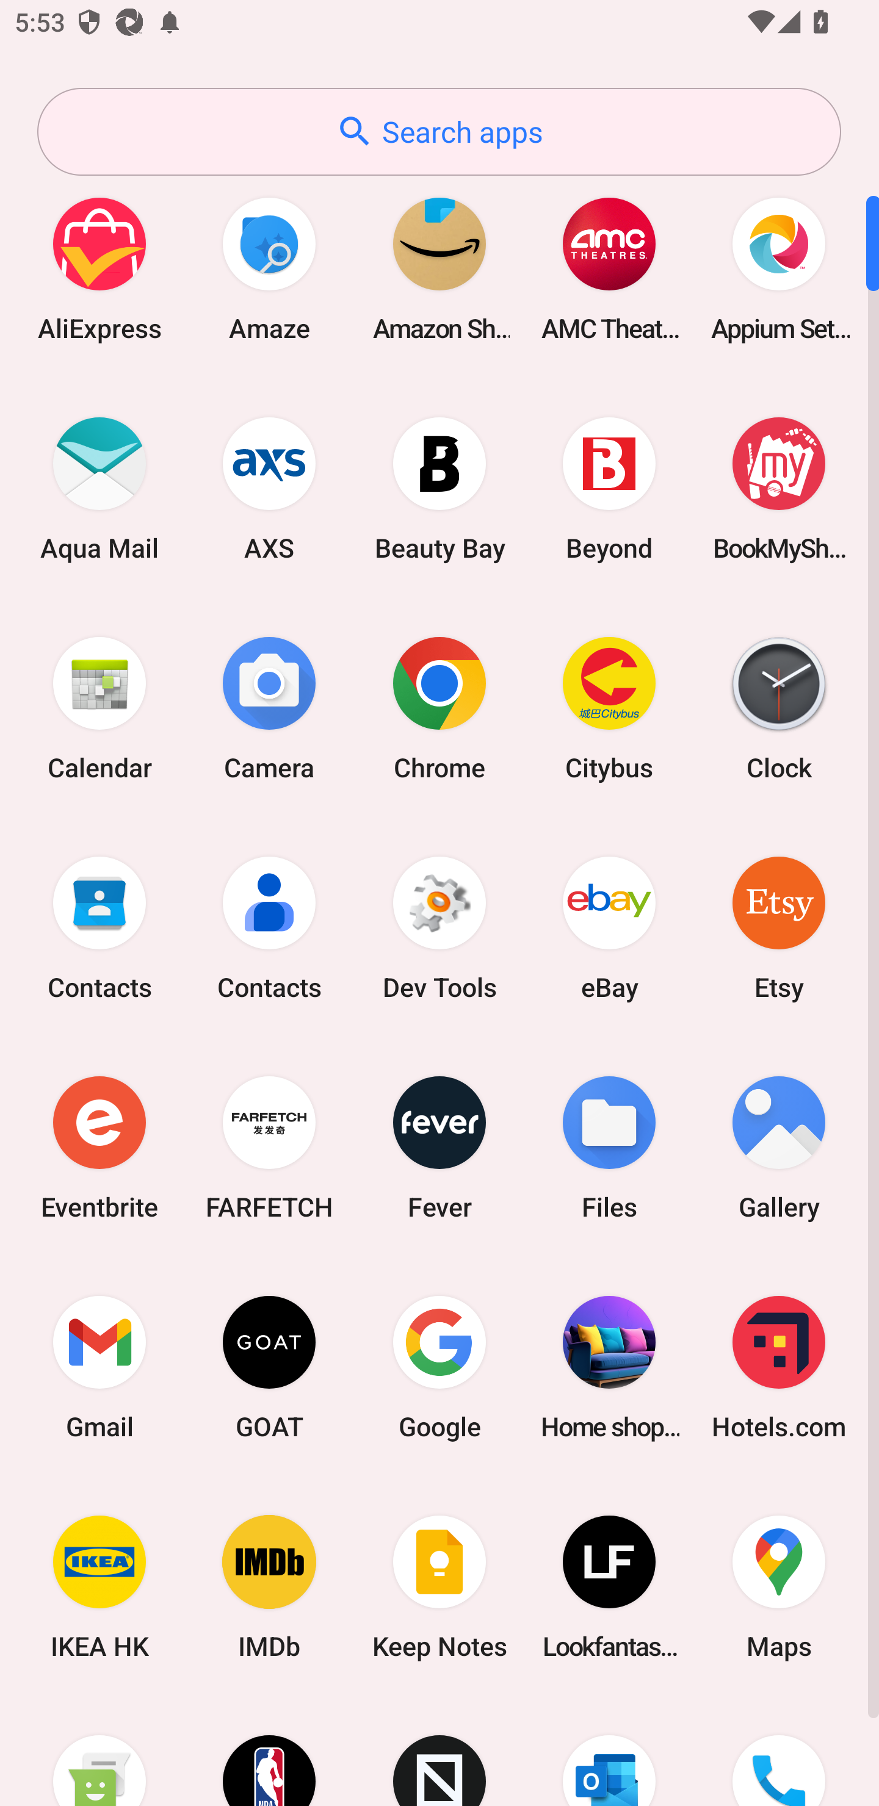 This screenshot has height=1806, width=879. Describe the element at coordinates (440, 268) in the screenshot. I see `Amazon Shopping` at that location.